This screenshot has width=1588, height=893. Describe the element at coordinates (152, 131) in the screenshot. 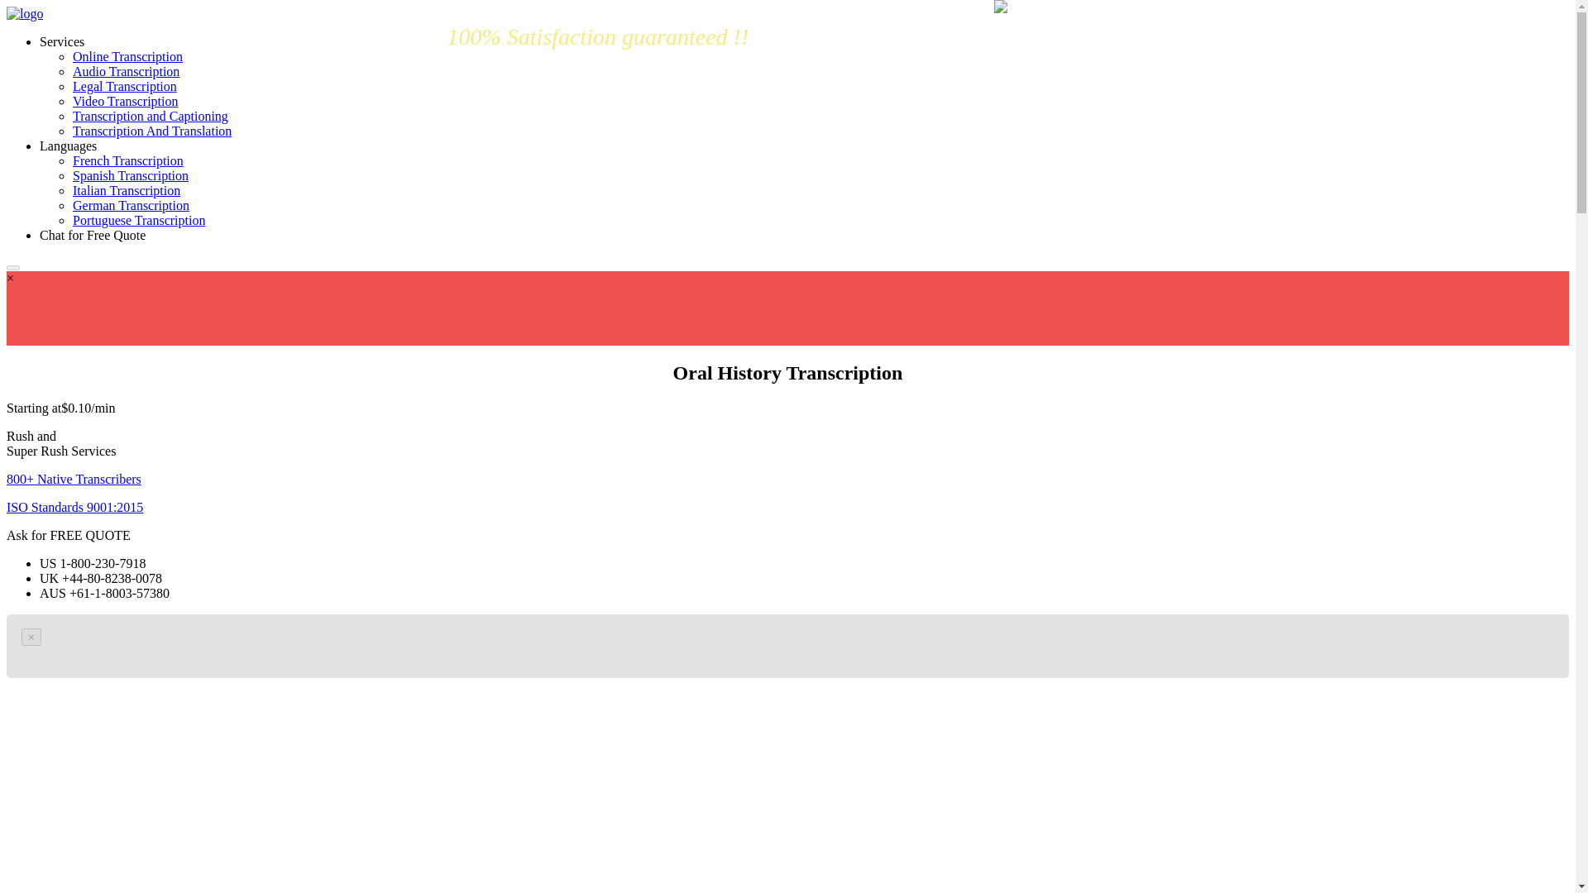

I see `Transcription And Translation` at that location.